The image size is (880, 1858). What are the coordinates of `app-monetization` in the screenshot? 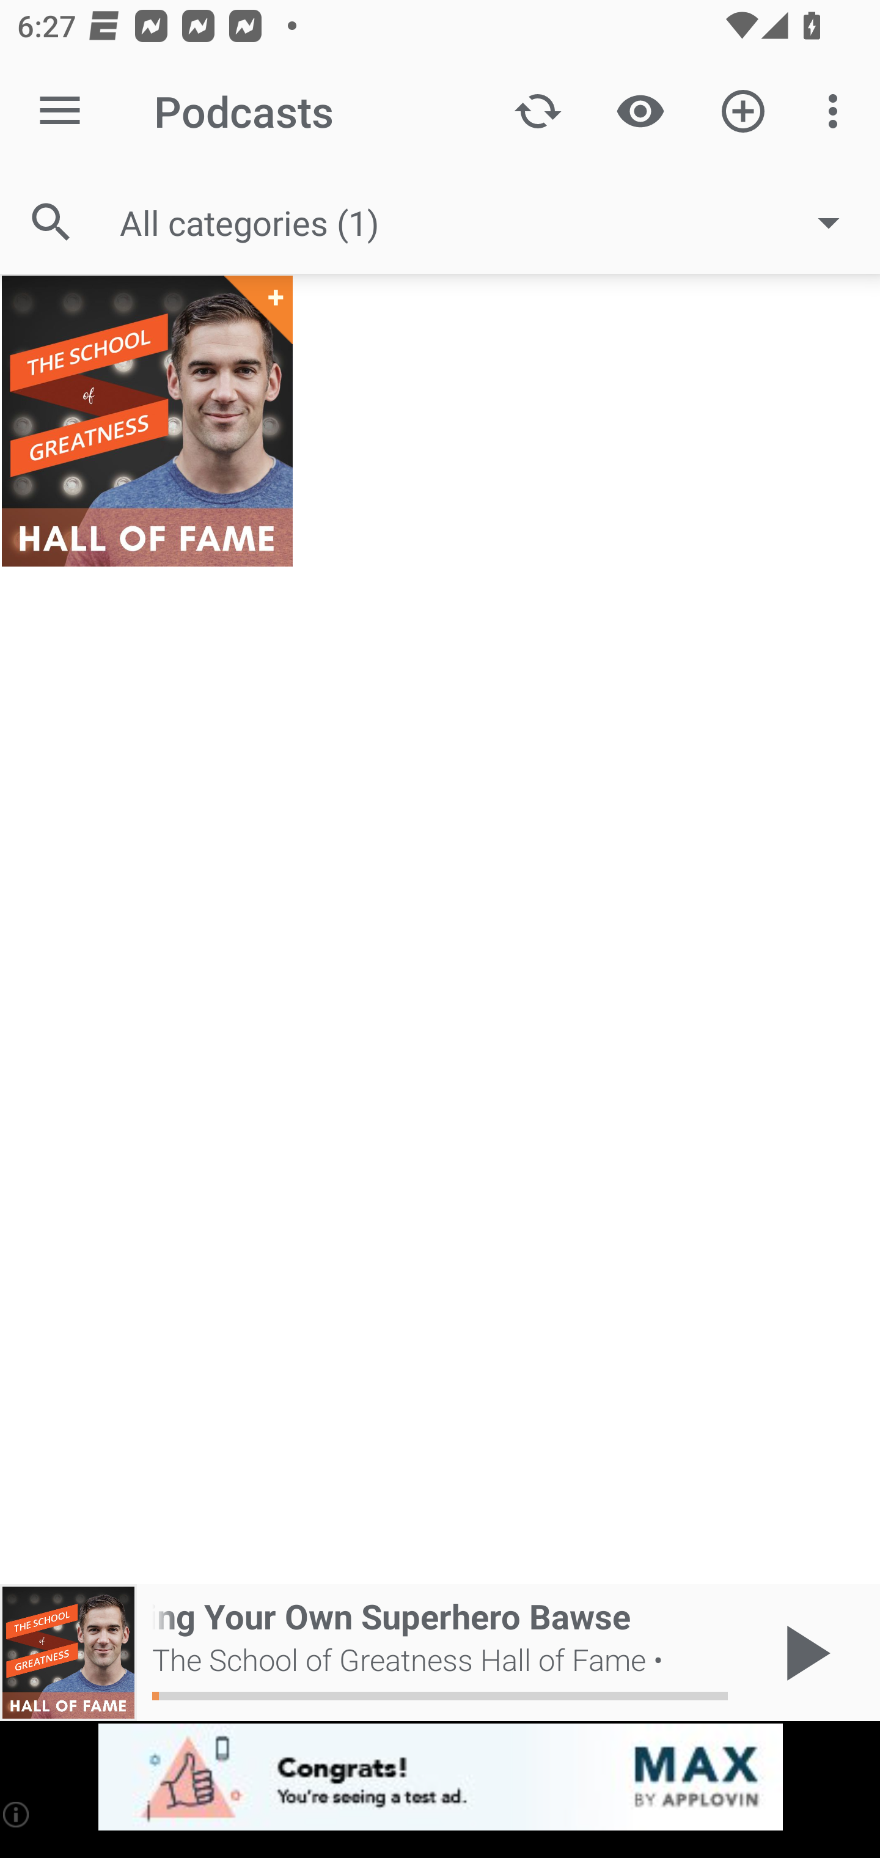 It's located at (440, 1778).